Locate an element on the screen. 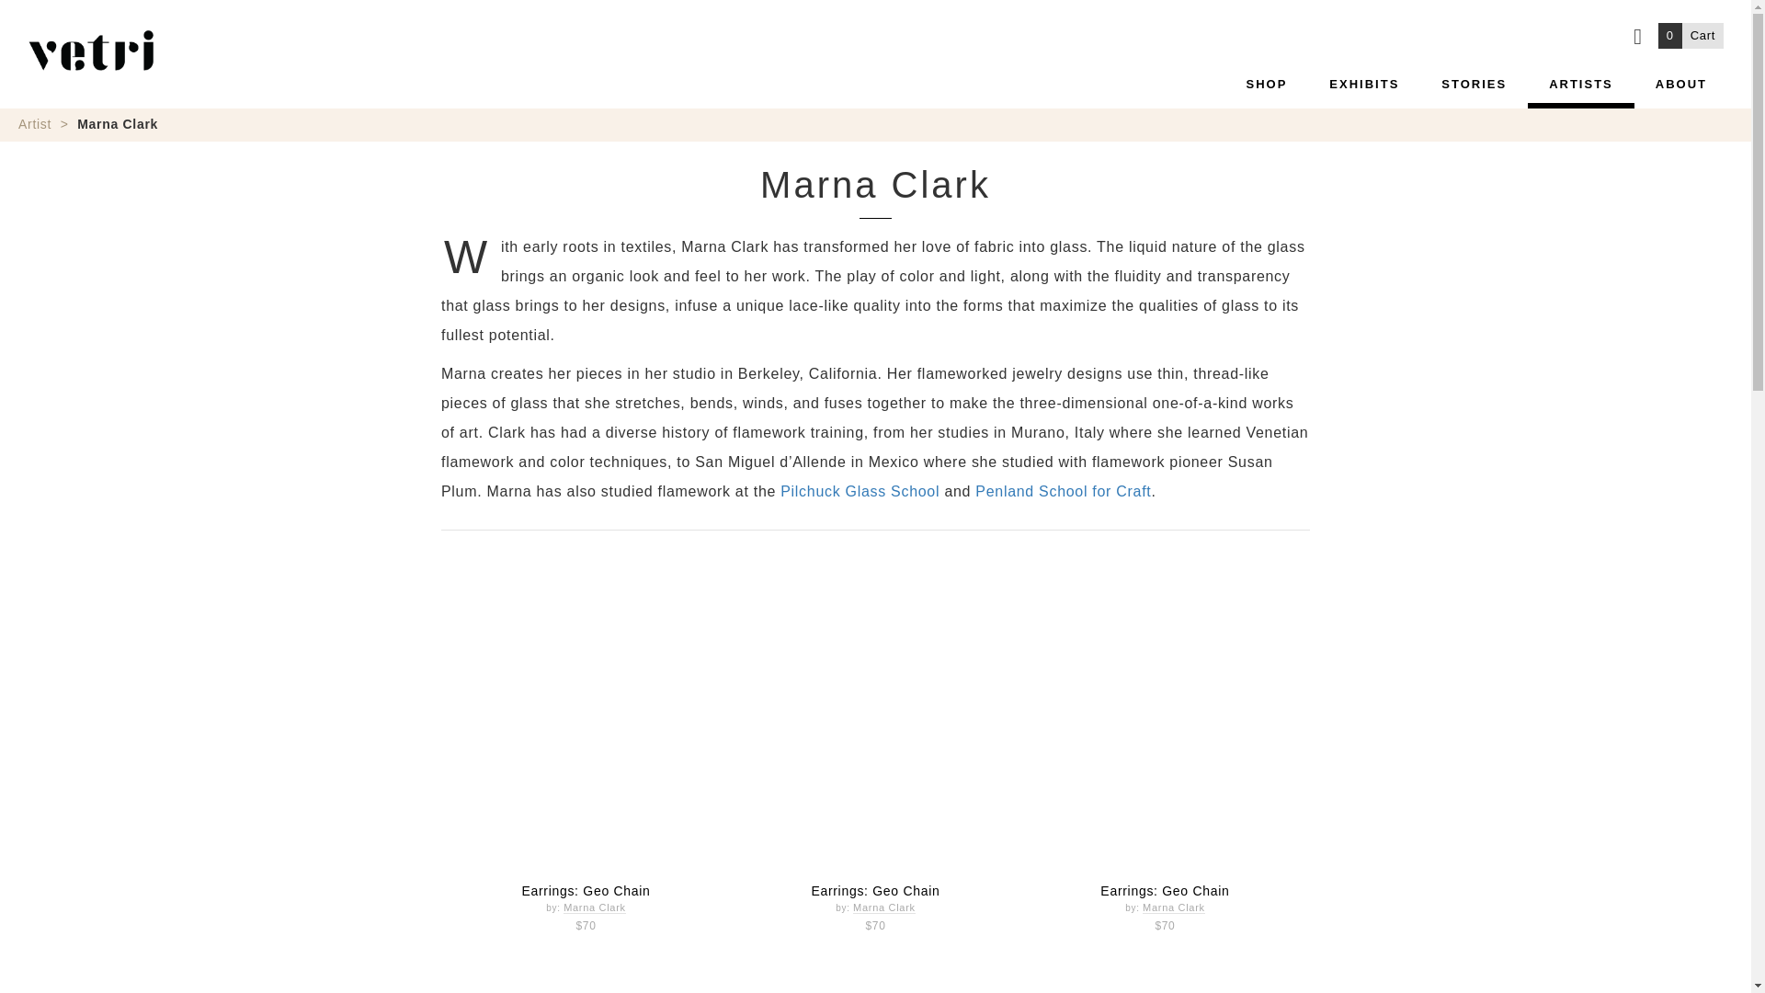 This screenshot has height=993, width=1765. Marna Clark is located at coordinates (34, 123).